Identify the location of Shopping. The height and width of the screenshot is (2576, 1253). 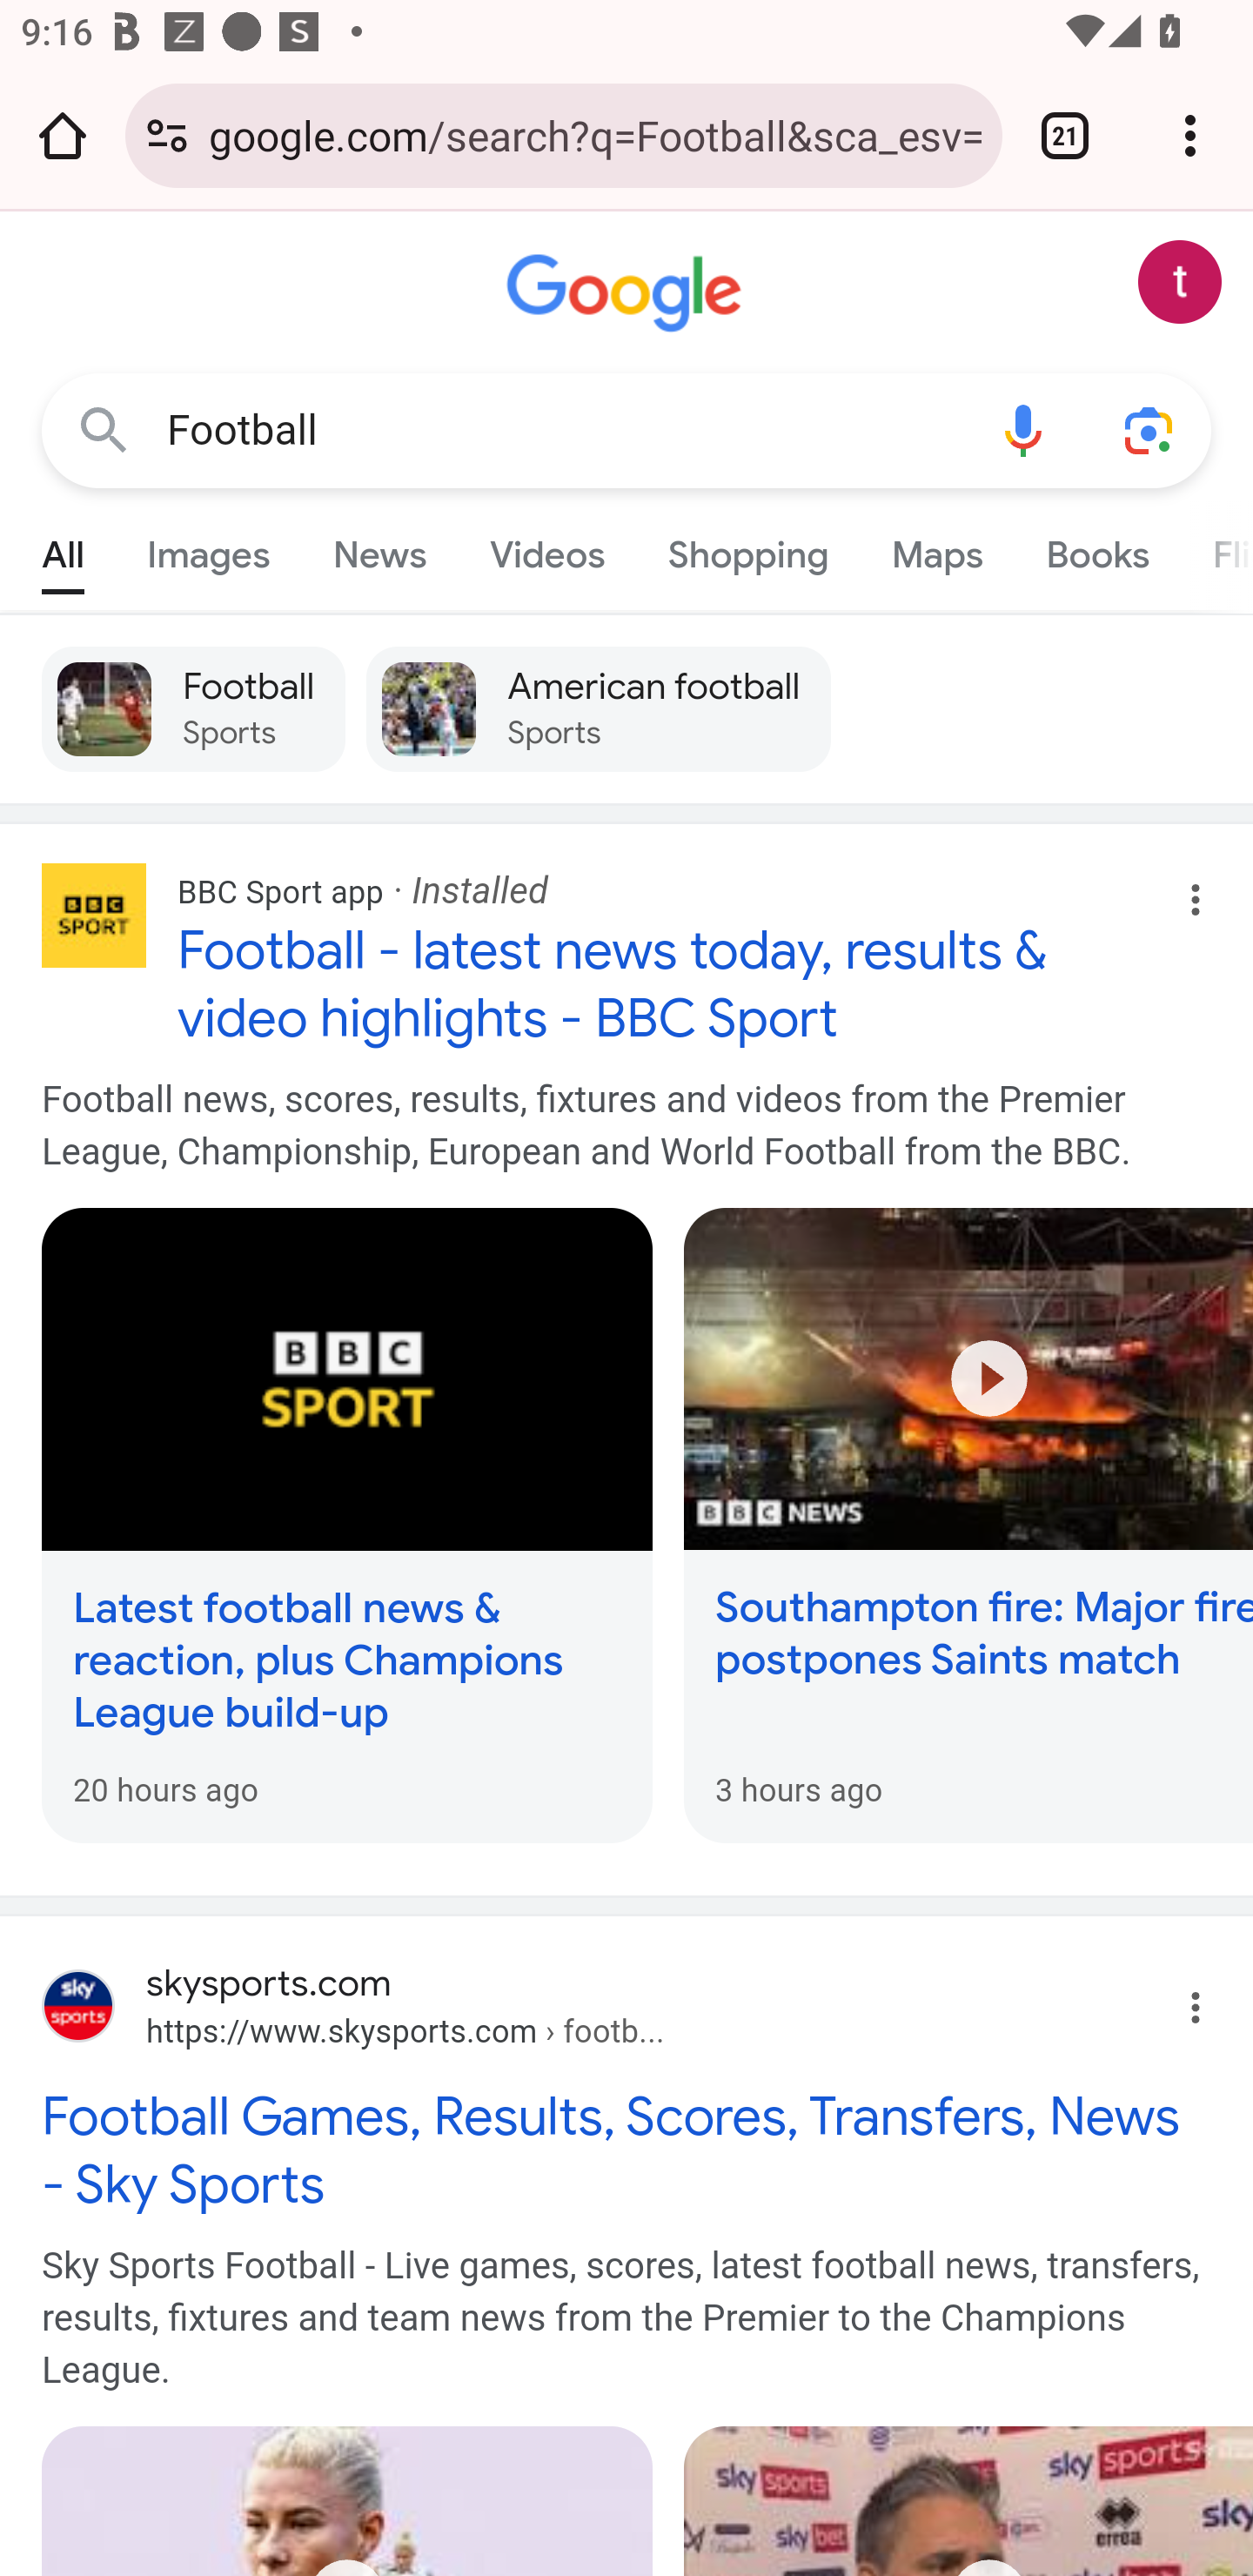
(747, 548).